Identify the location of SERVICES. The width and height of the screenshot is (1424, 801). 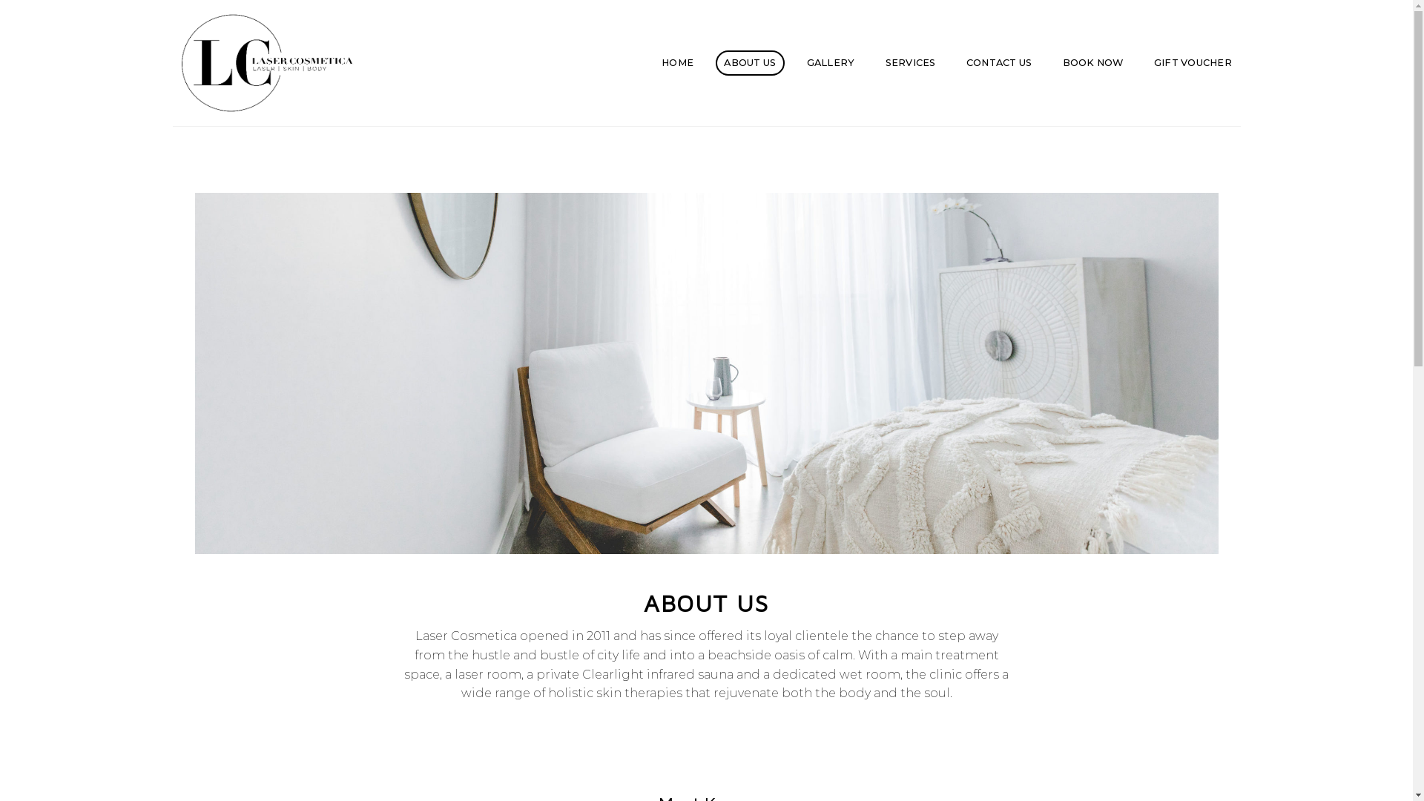
(911, 64).